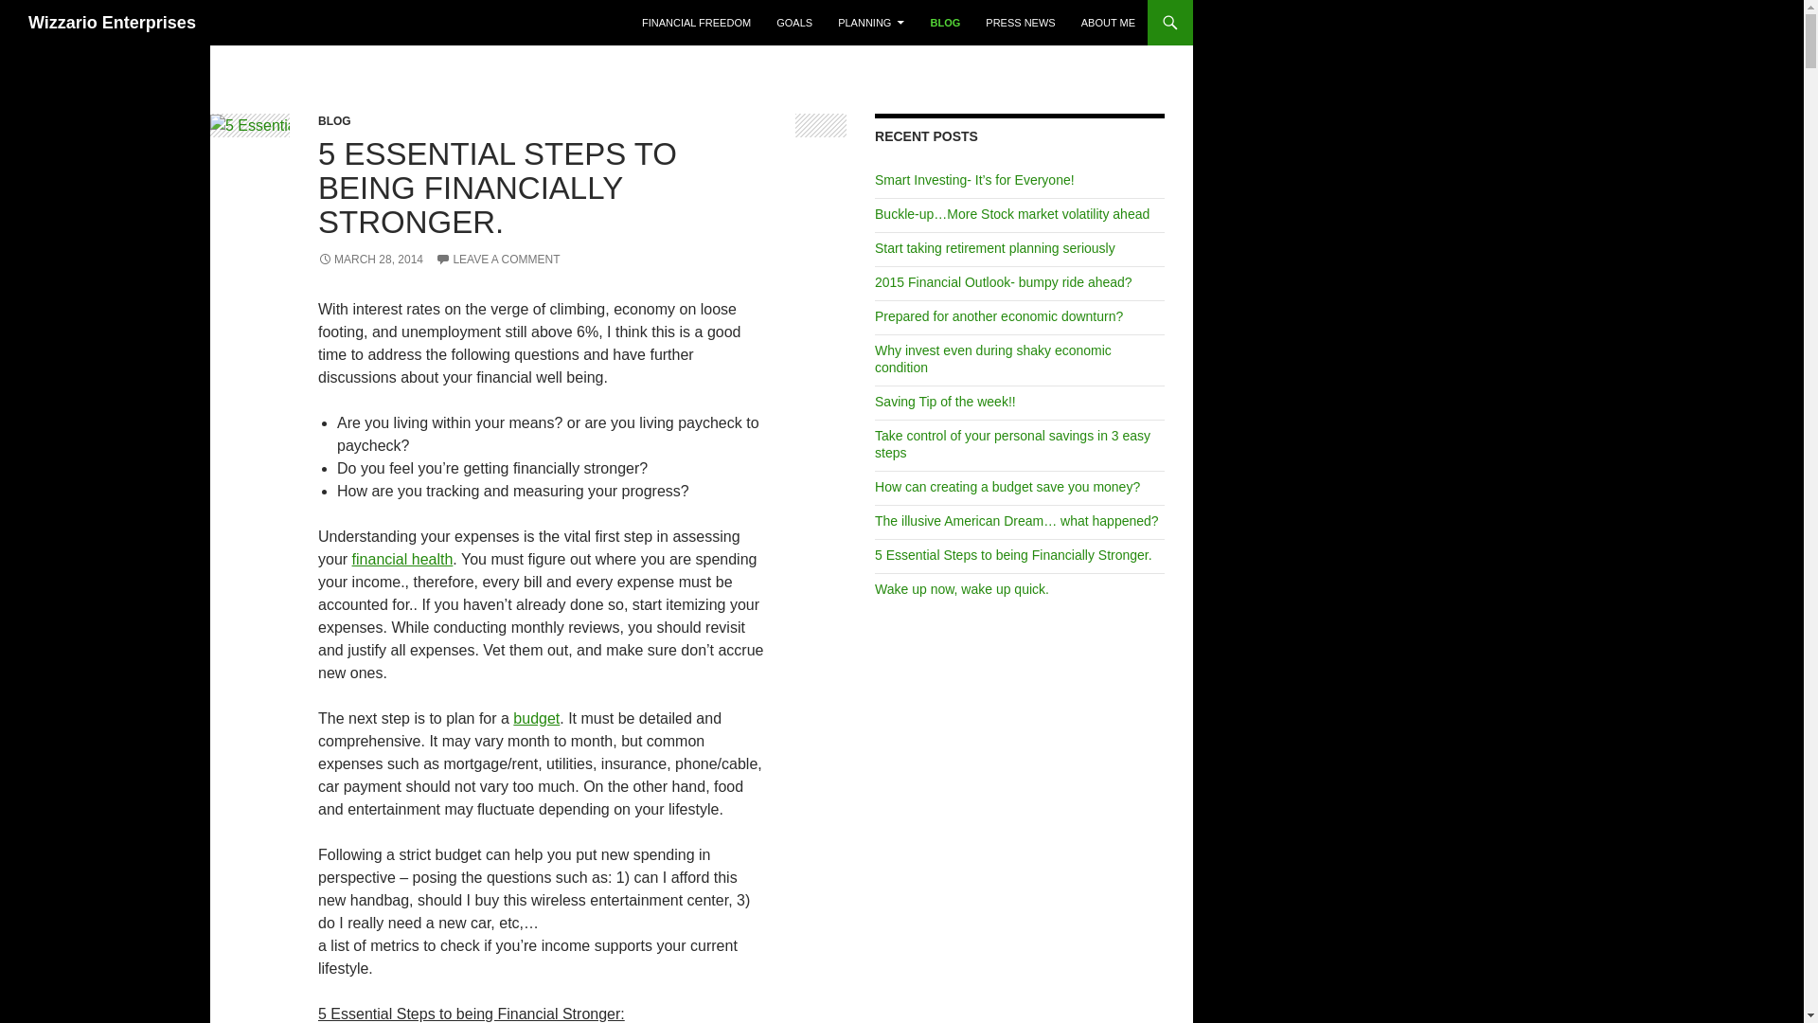  I want to click on Investopedia, so click(402, 559).